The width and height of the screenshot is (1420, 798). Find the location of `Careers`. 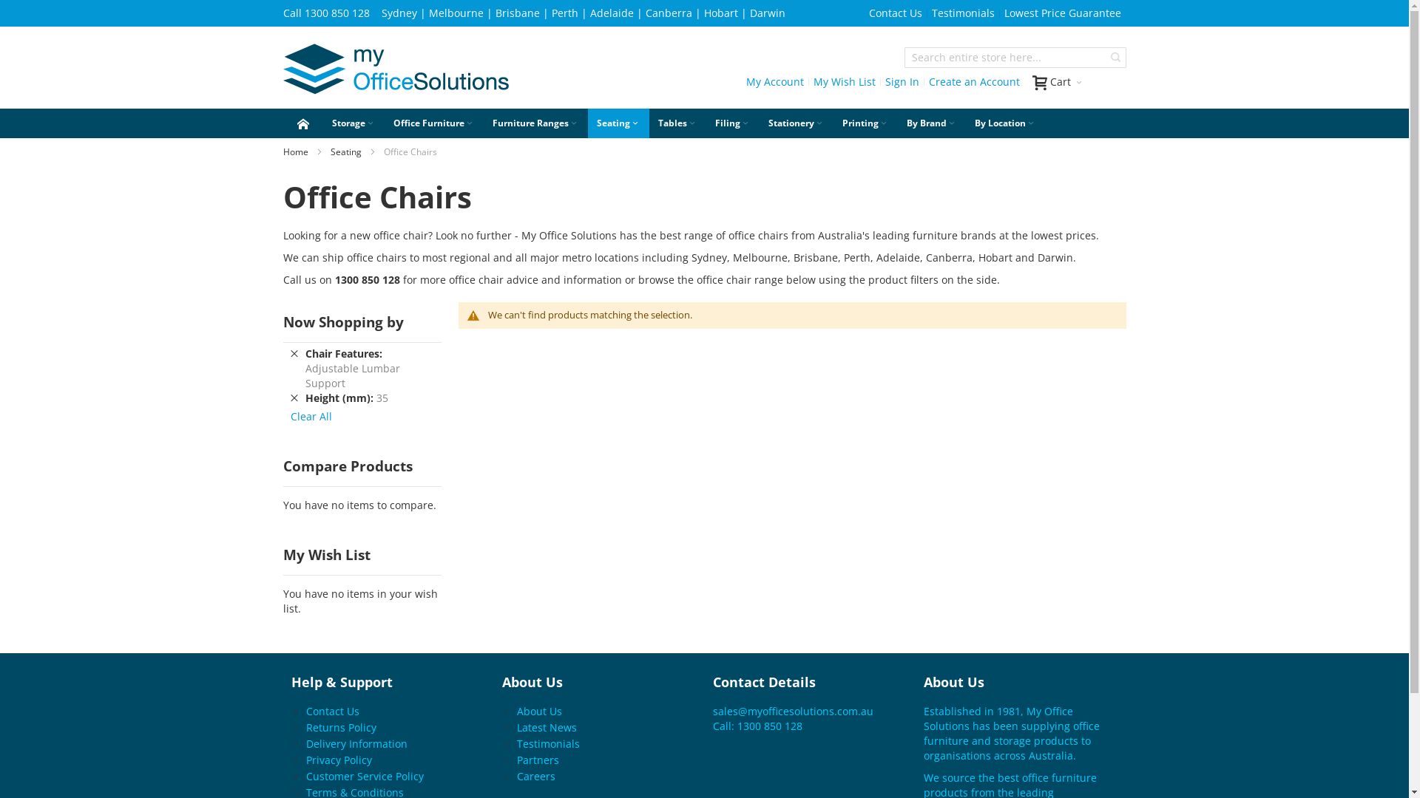

Careers is located at coordinates (536, 776).